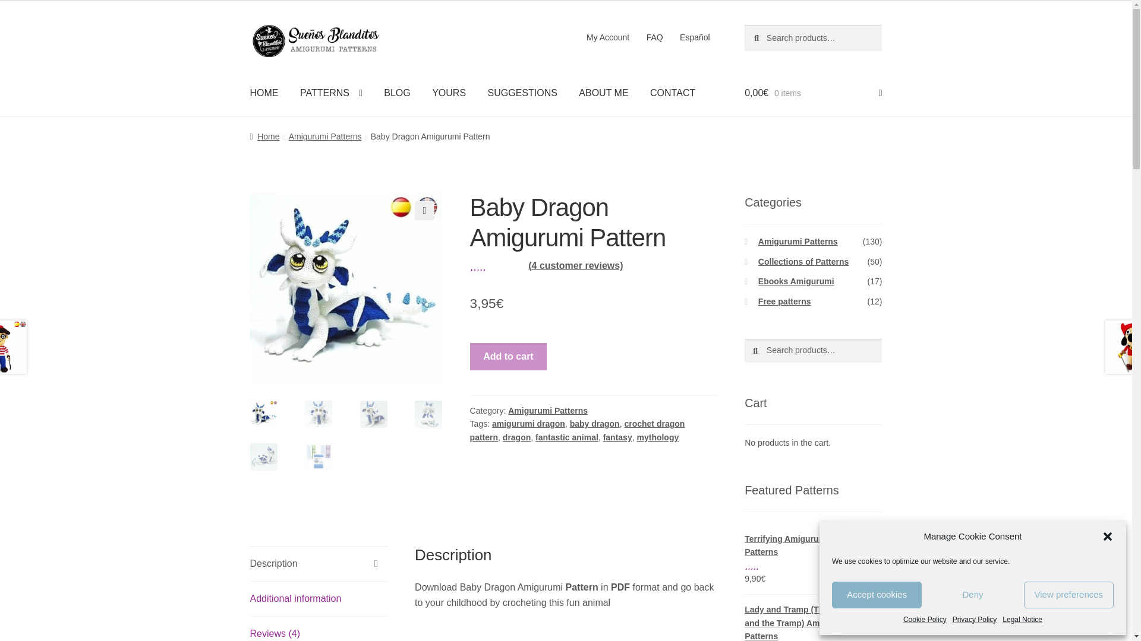 This screenshot has height=641, width=1141. I want to click on Legal Notice, so click(1022, 620).